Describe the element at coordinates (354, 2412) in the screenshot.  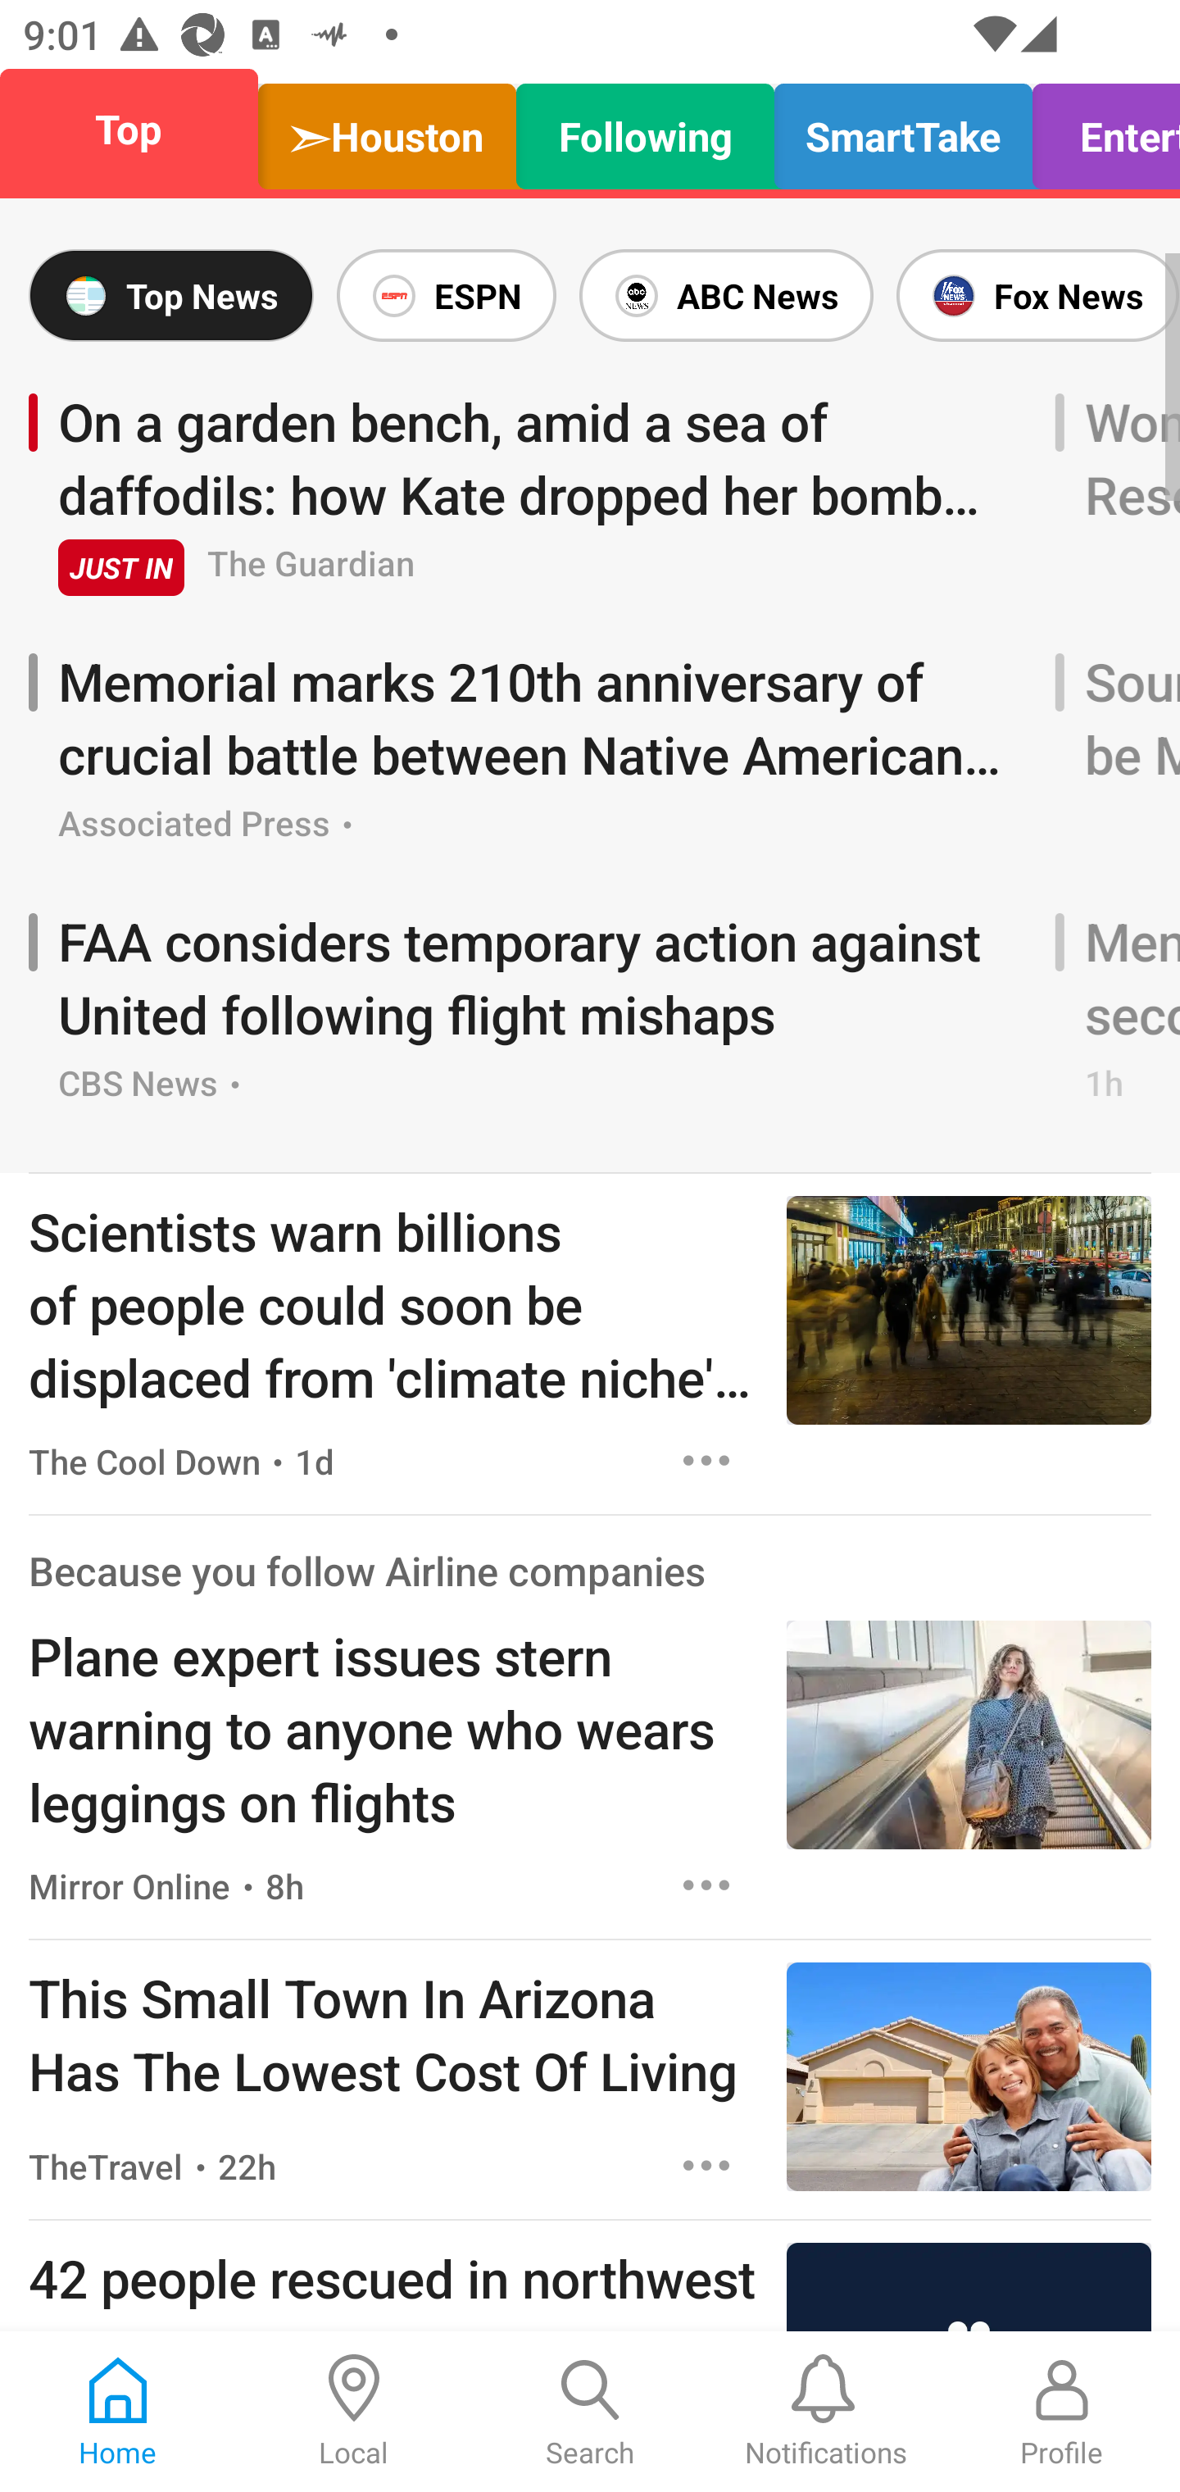
I see `Local` at that location.